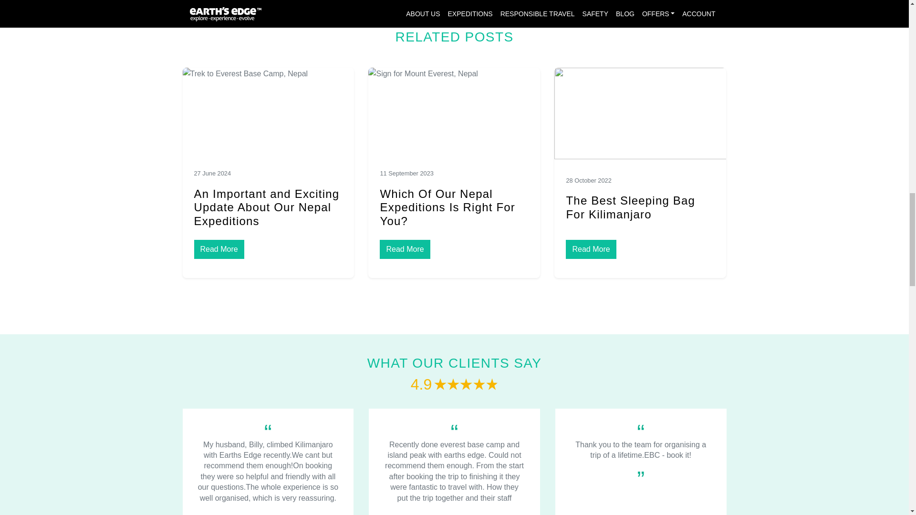  I want to click on Read More, so click(405, 249).